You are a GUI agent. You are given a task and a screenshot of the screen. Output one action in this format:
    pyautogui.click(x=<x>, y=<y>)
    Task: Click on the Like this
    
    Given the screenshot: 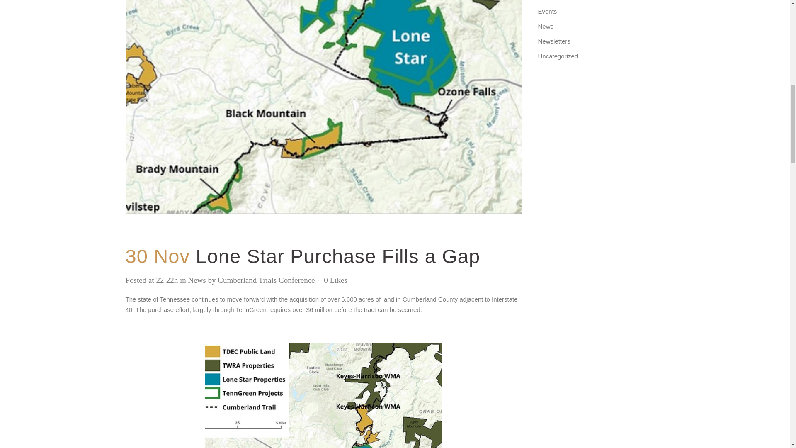 What is the action you would take?
    pyautogui.click(x=335, y=280)
    